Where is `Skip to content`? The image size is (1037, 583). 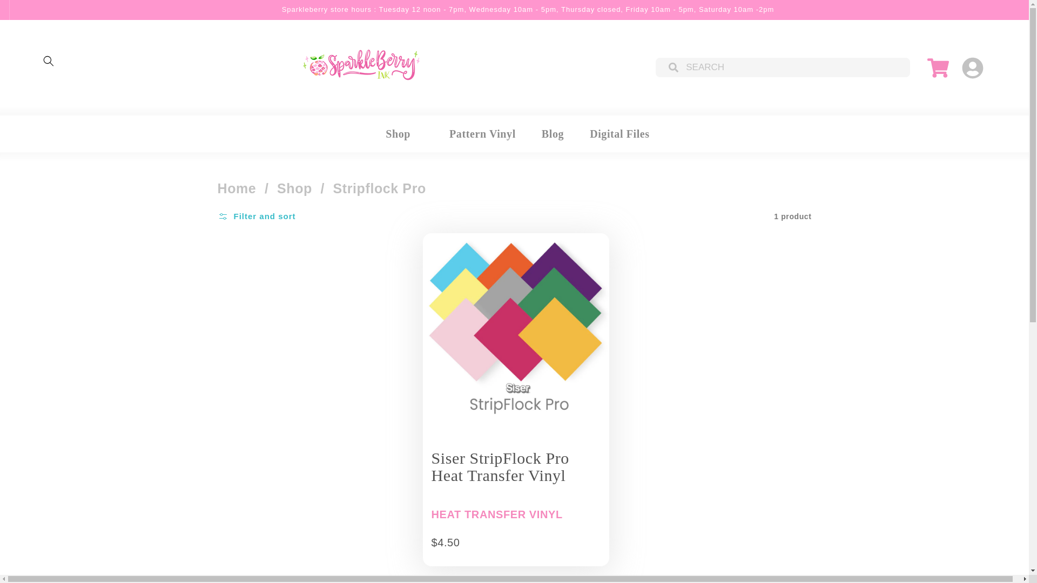
Skip to content is located at coordinates (18, 5).